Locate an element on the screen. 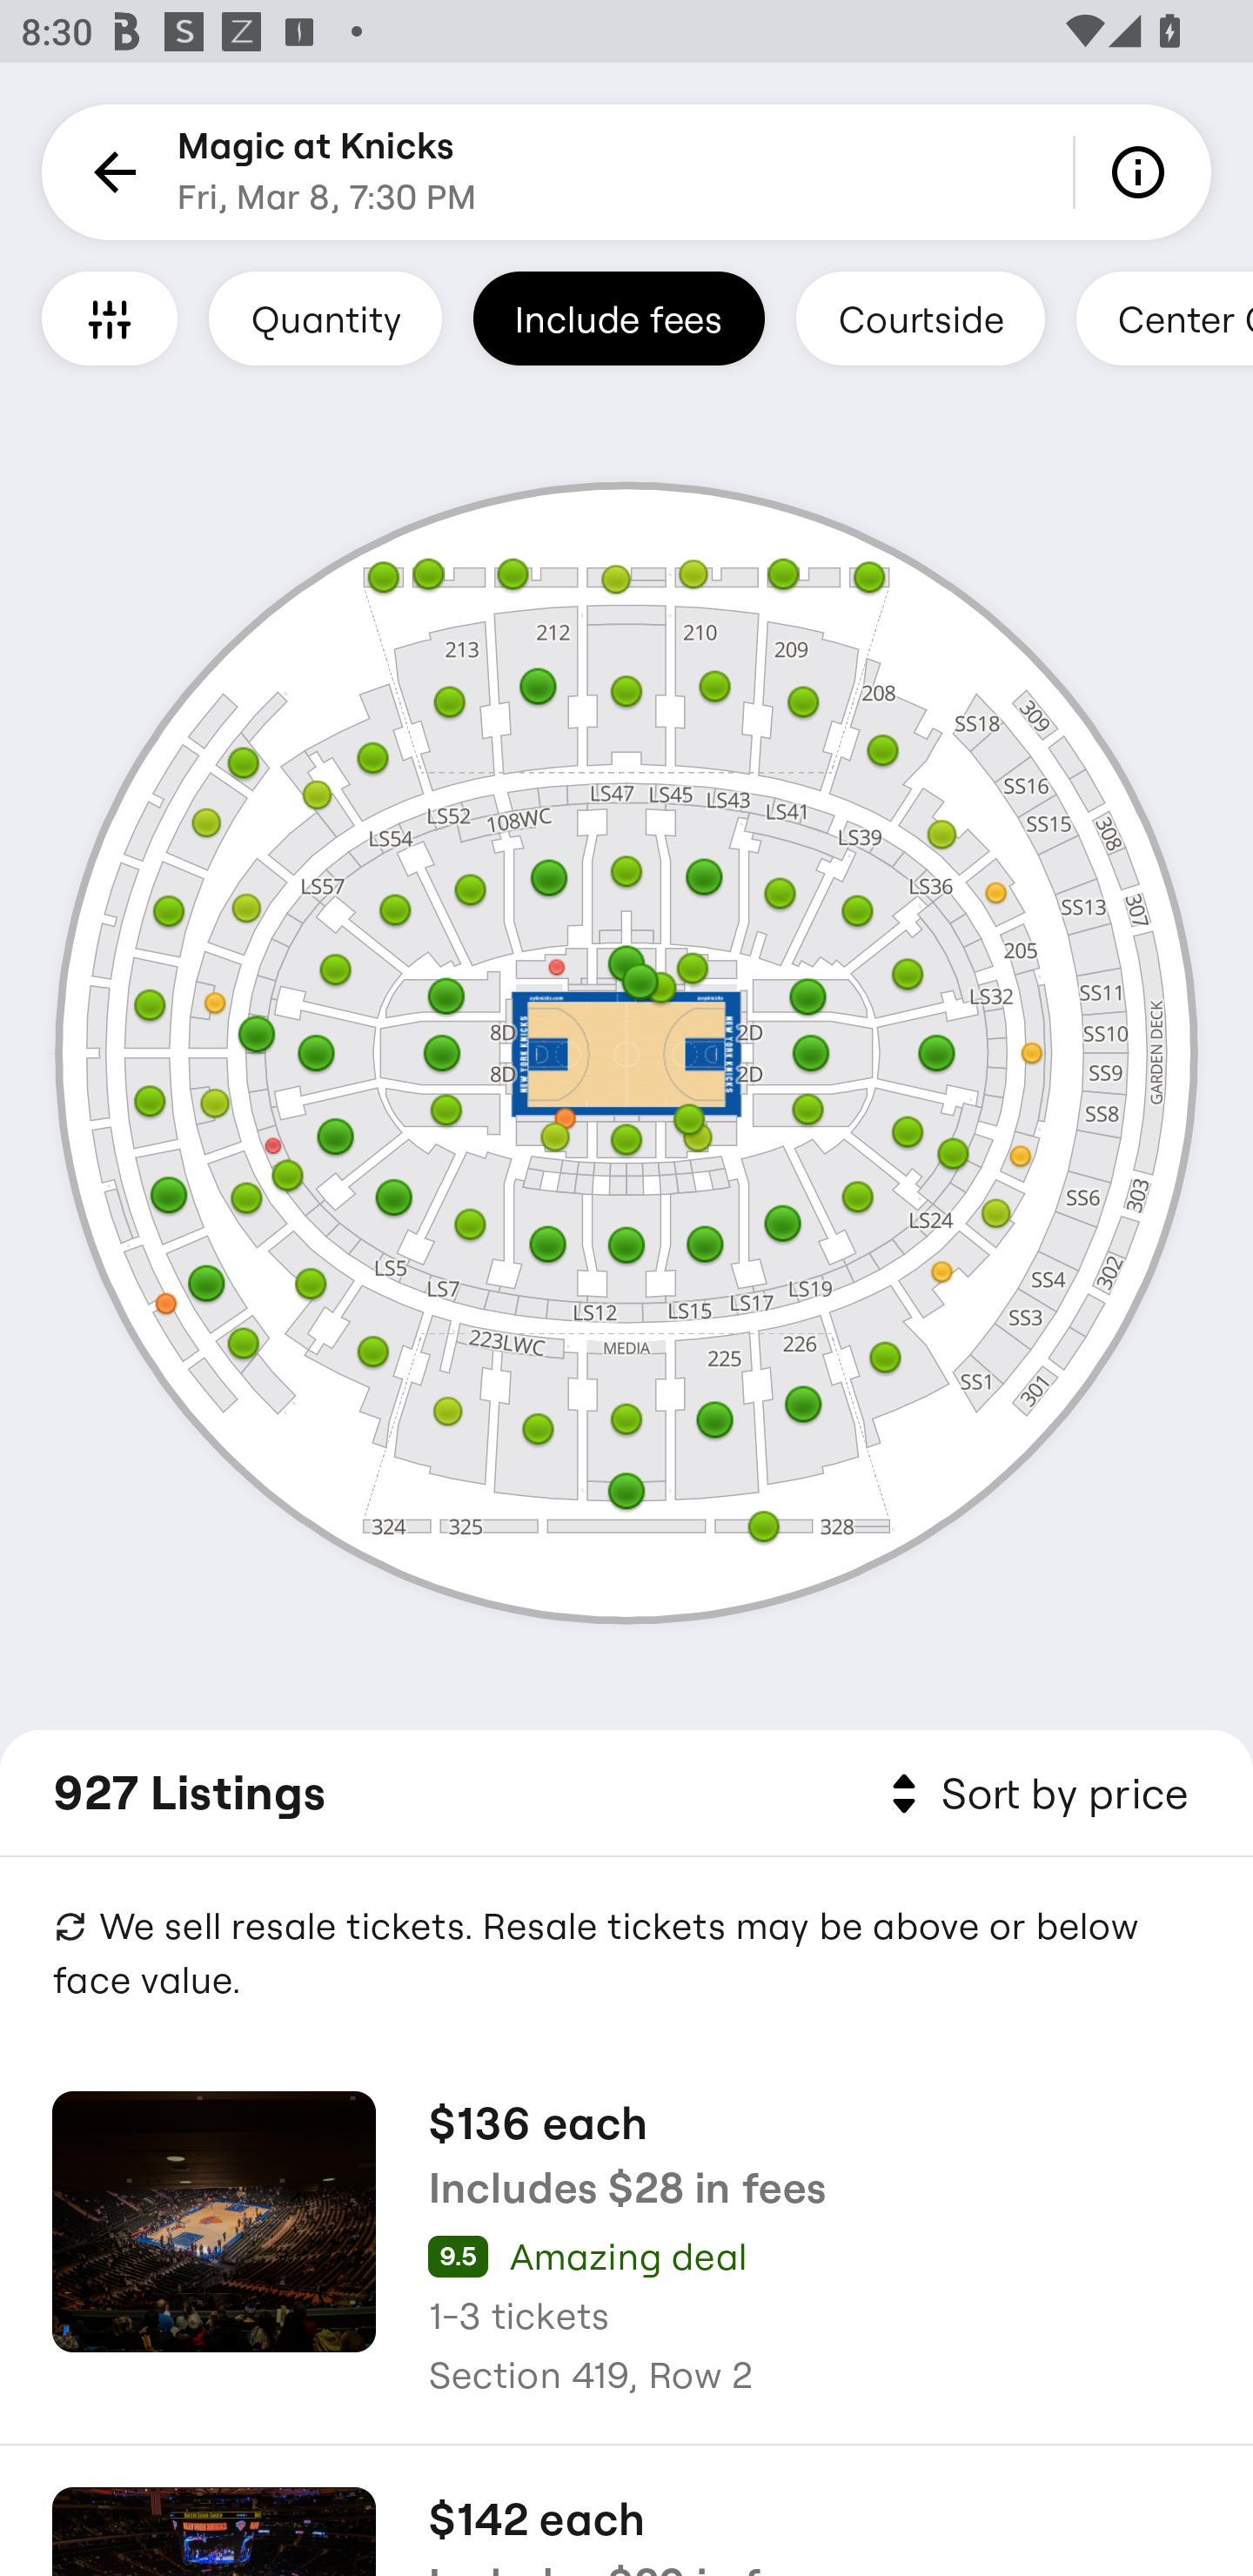  Courtside is located at coordinates (920, 318).